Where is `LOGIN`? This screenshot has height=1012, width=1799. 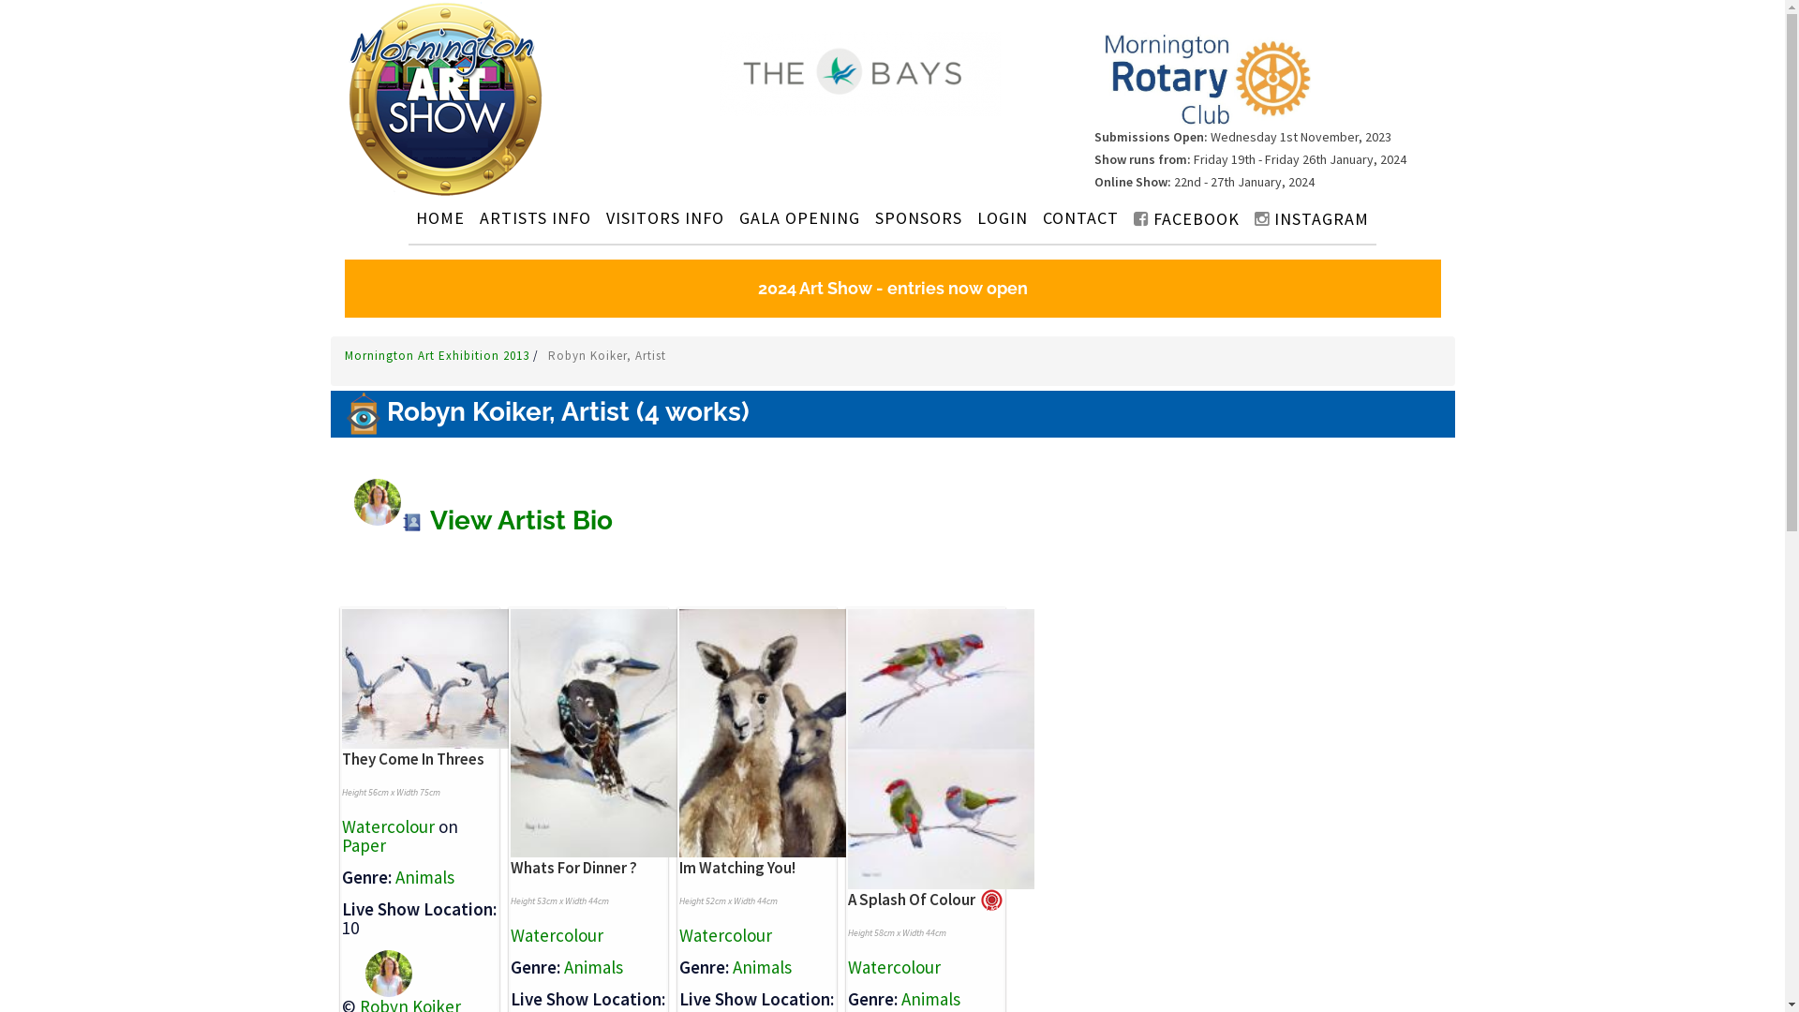 LOGIN is located at coordinates (1003, 217).